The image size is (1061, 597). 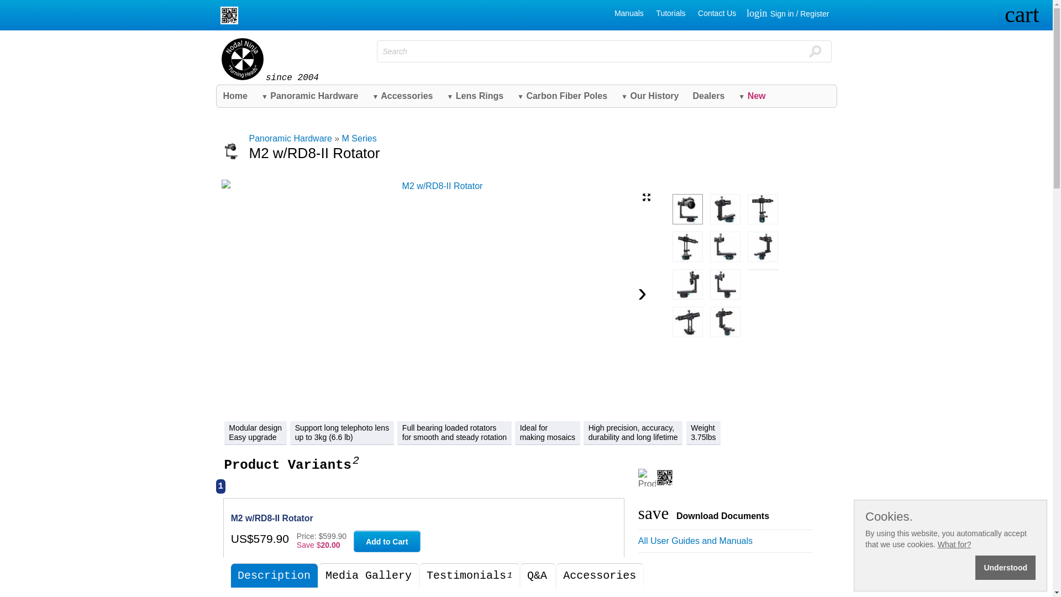 What do you see at coordinates (647, 197) in the screenshot?
I see `Click to go fullscreen.` at bounding box center [647, 197].